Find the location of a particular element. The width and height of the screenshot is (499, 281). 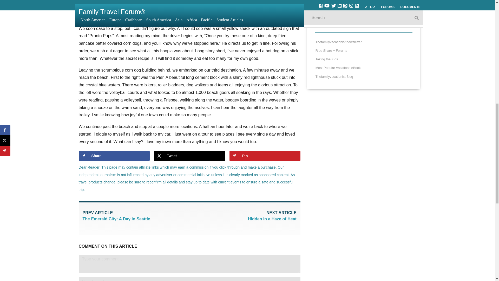

Share on Facebook is located at coordinates (114, 156).